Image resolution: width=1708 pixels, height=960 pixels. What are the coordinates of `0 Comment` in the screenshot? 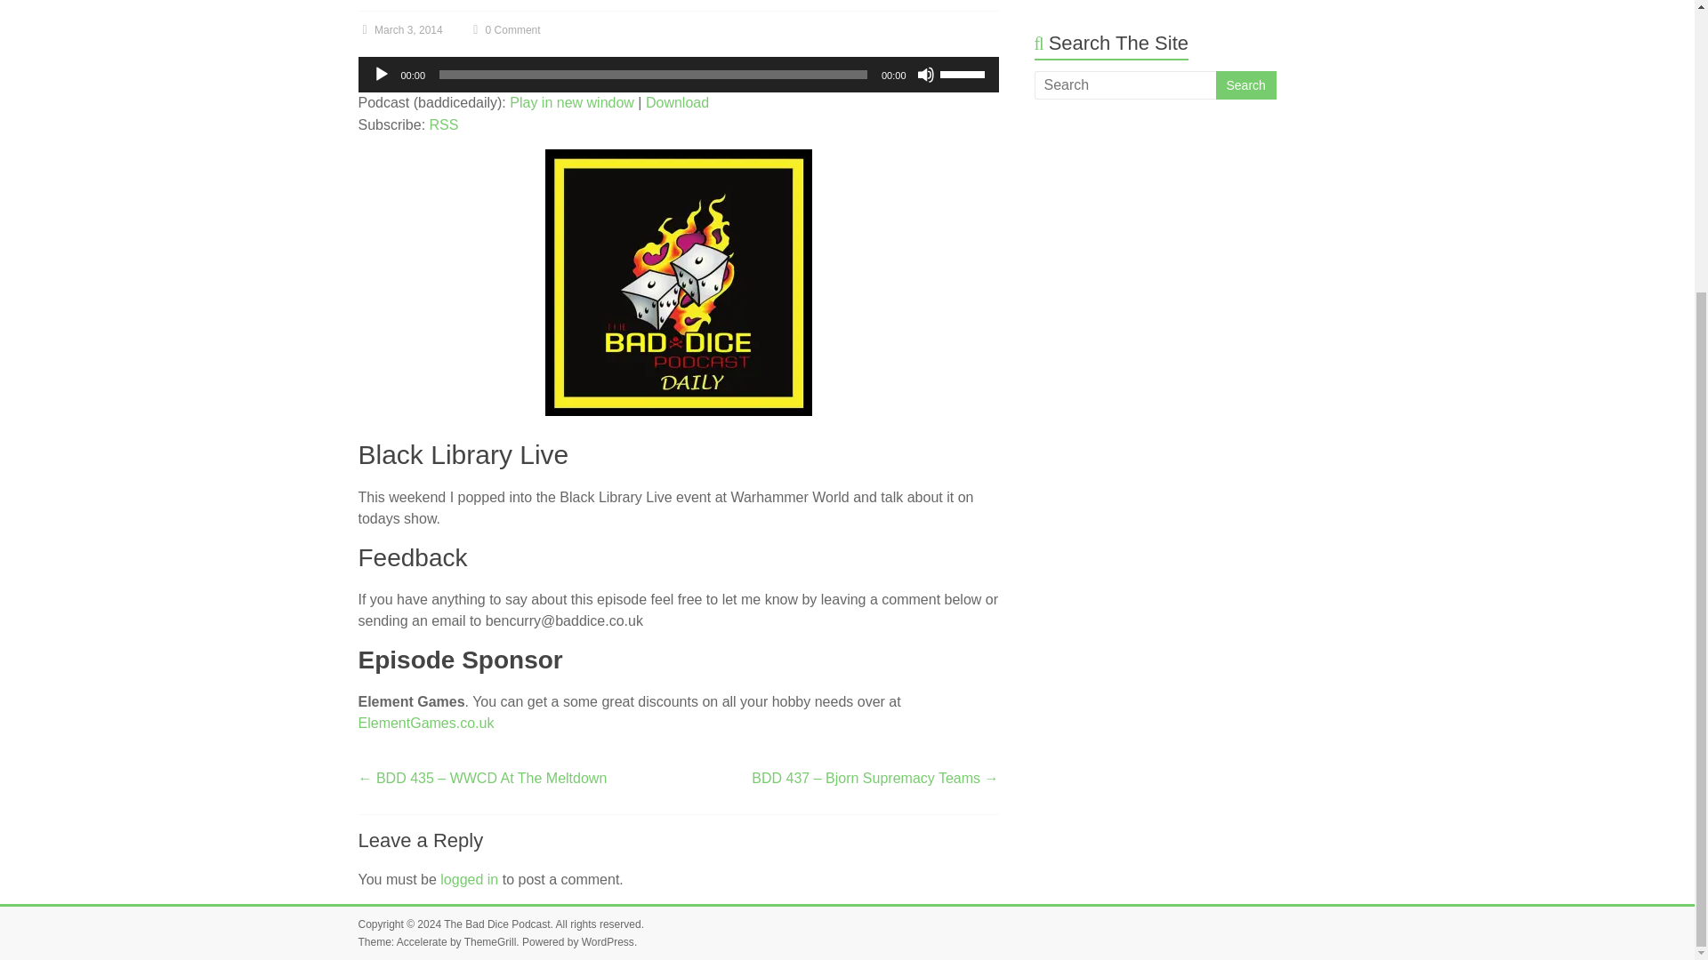 It's located at (504, 30).